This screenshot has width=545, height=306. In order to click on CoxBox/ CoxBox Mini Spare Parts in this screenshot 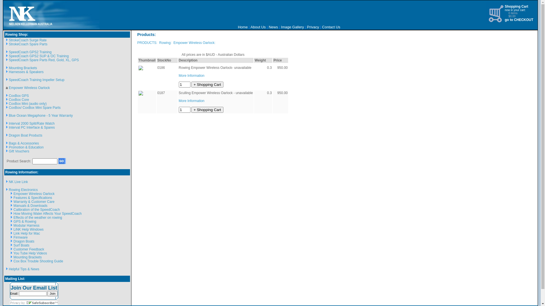, I will do `click(35, 108)`.